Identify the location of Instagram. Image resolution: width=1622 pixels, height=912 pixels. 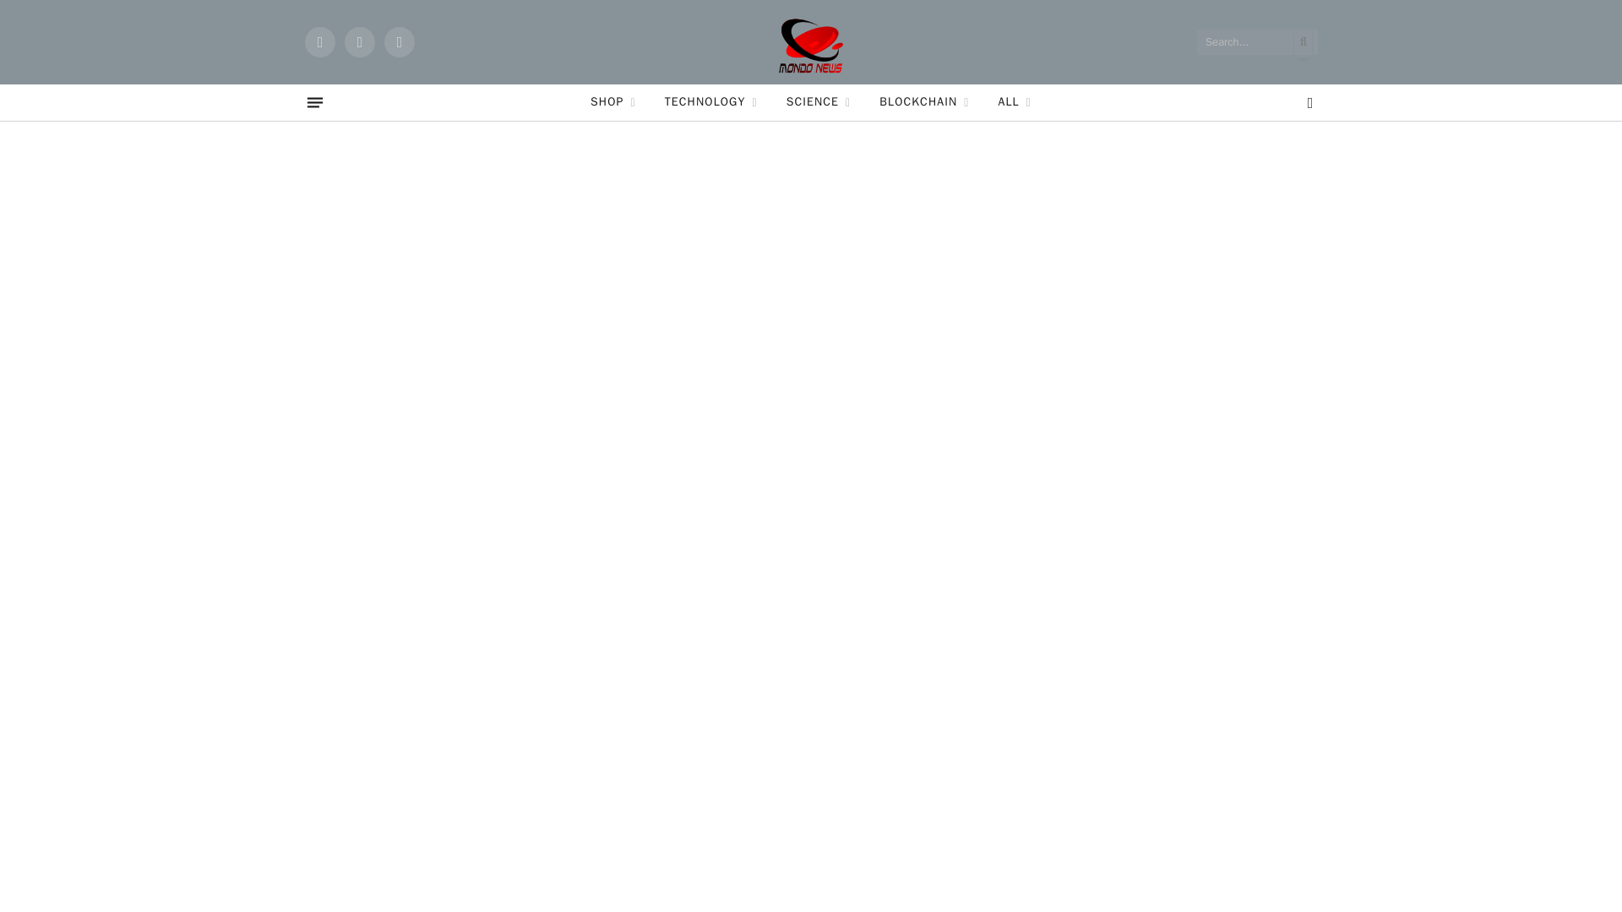
(399, 42).